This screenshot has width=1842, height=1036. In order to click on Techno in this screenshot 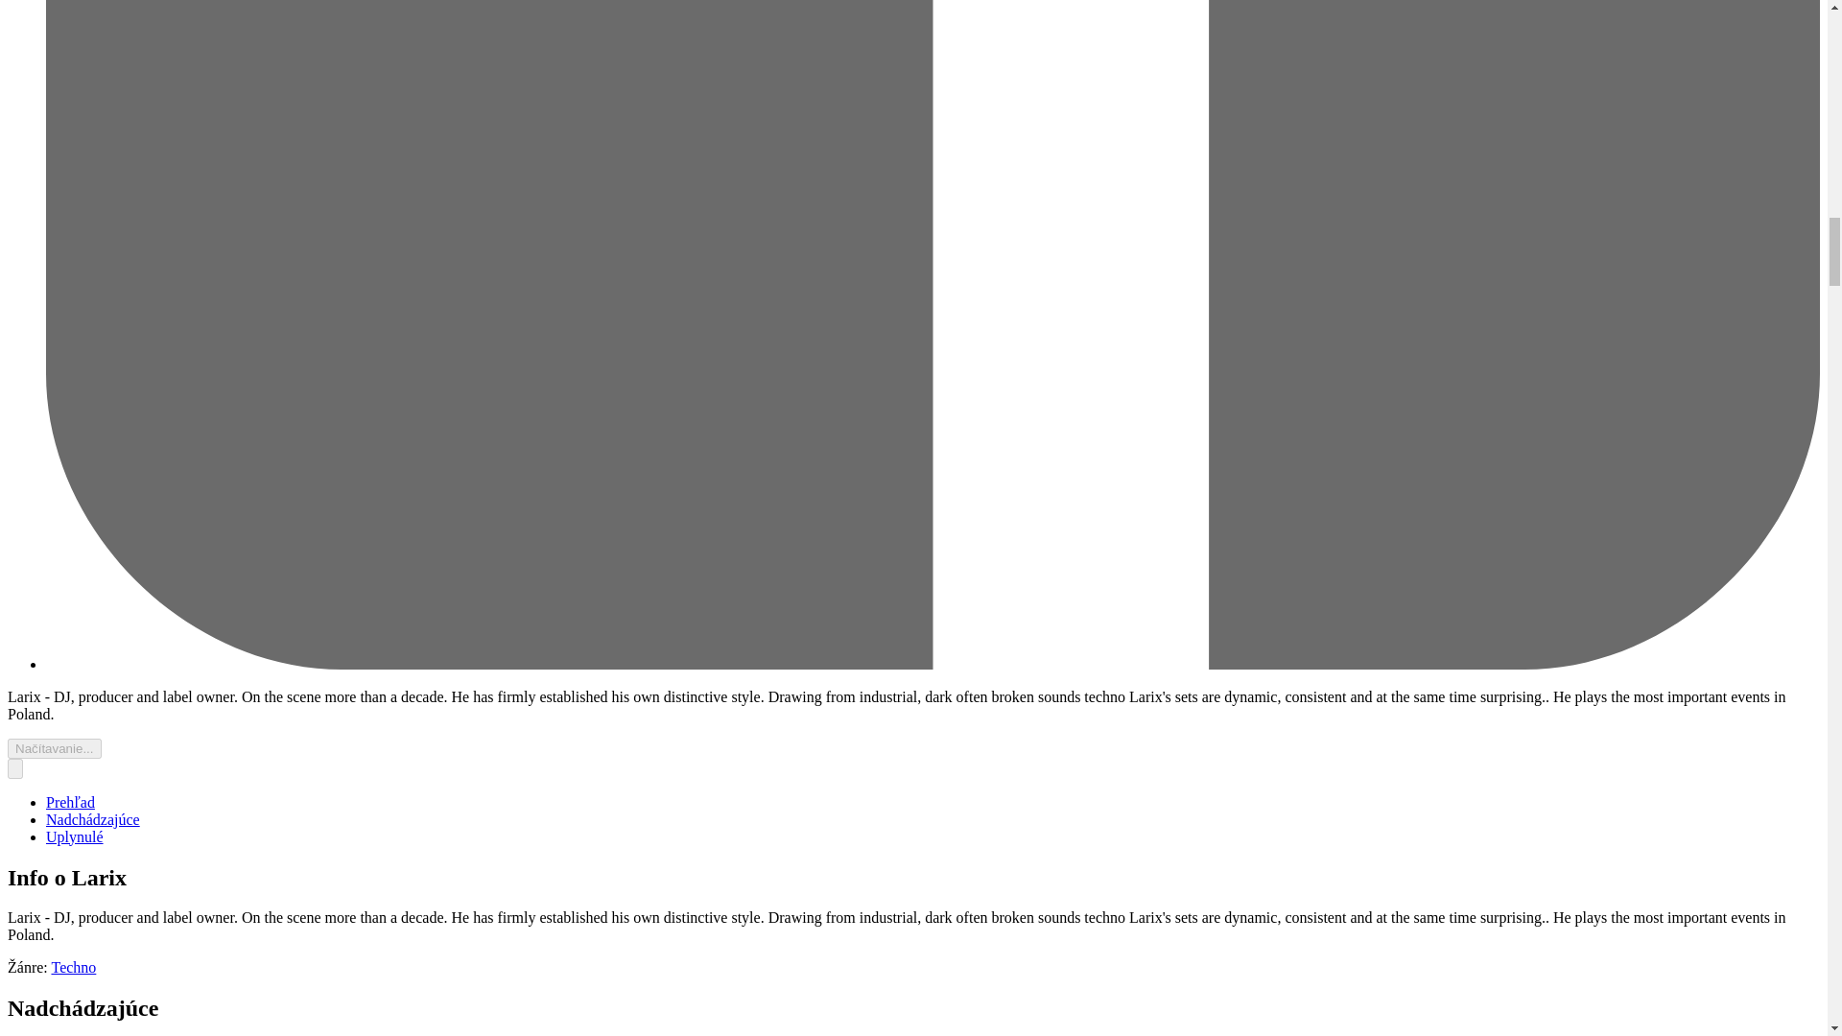, I will do `click(73, 967)`.